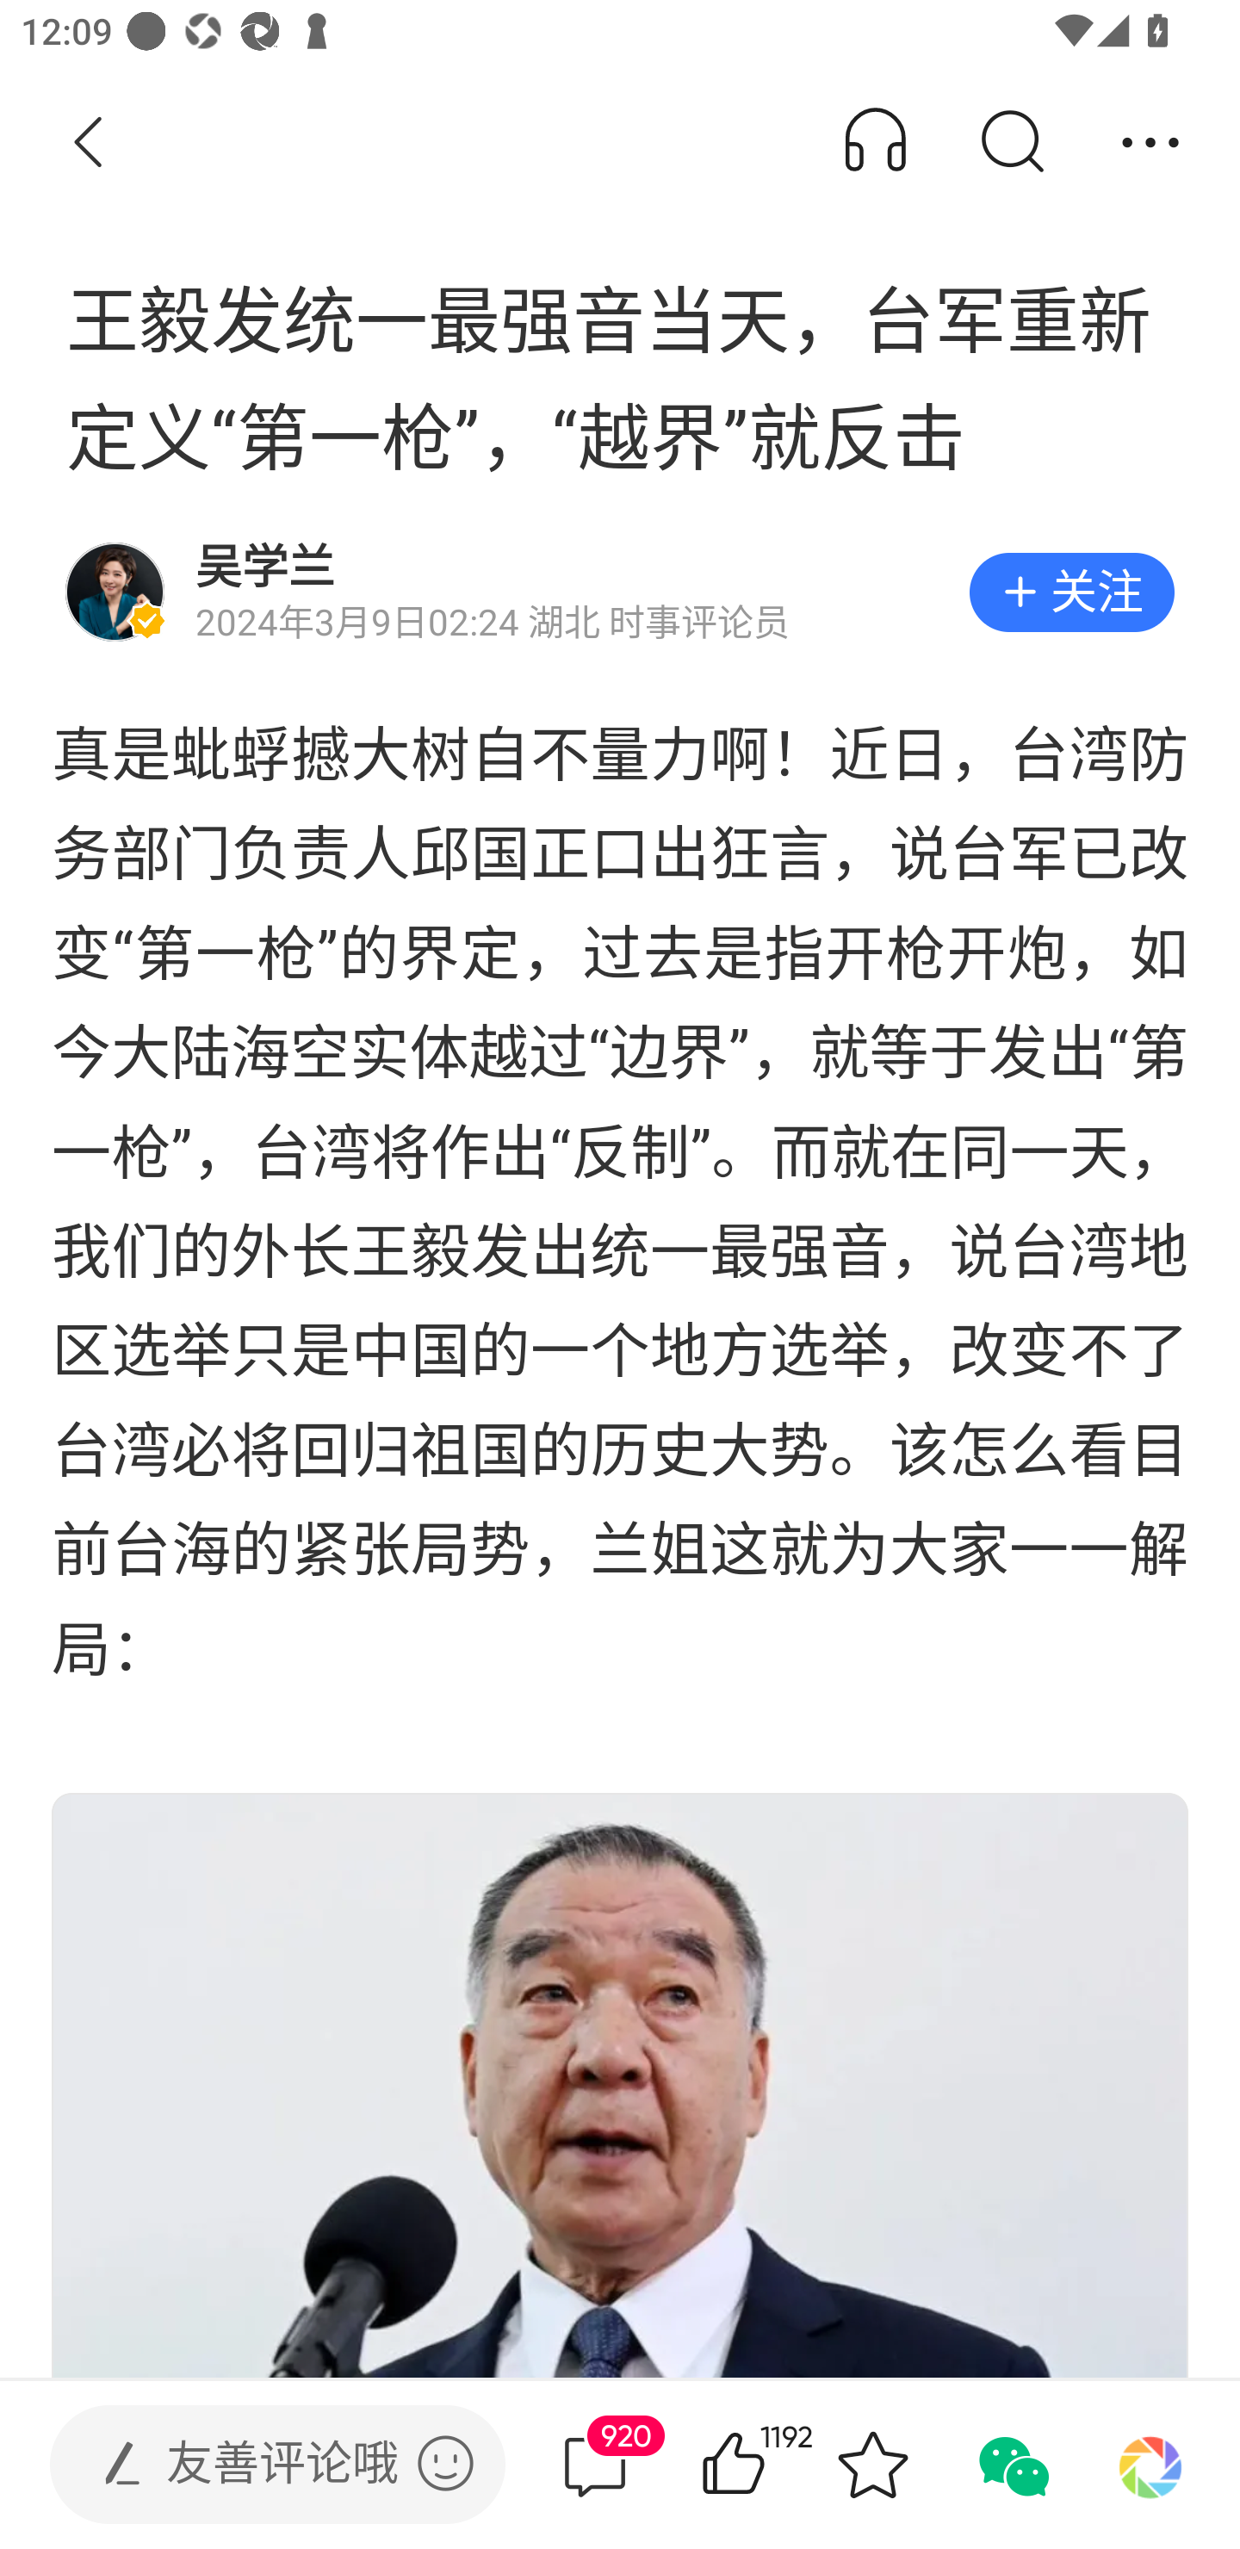 The width and height of the screenshot is (1240, 2549). What do you see at coordinates (1150, 2465) in the screenshot?
I see `分享到朋友圈` at bounding box center [1150, 2465].